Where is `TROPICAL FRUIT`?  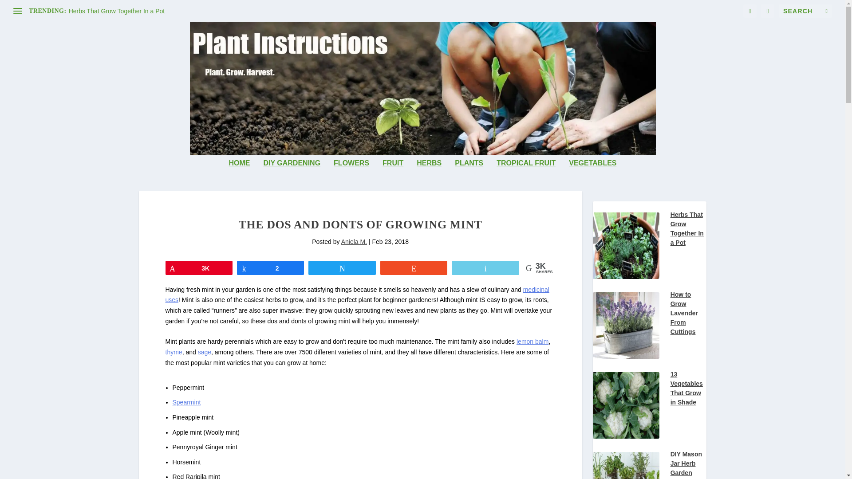 TROPICAL FRUIT is located at coordinates (526, 175).